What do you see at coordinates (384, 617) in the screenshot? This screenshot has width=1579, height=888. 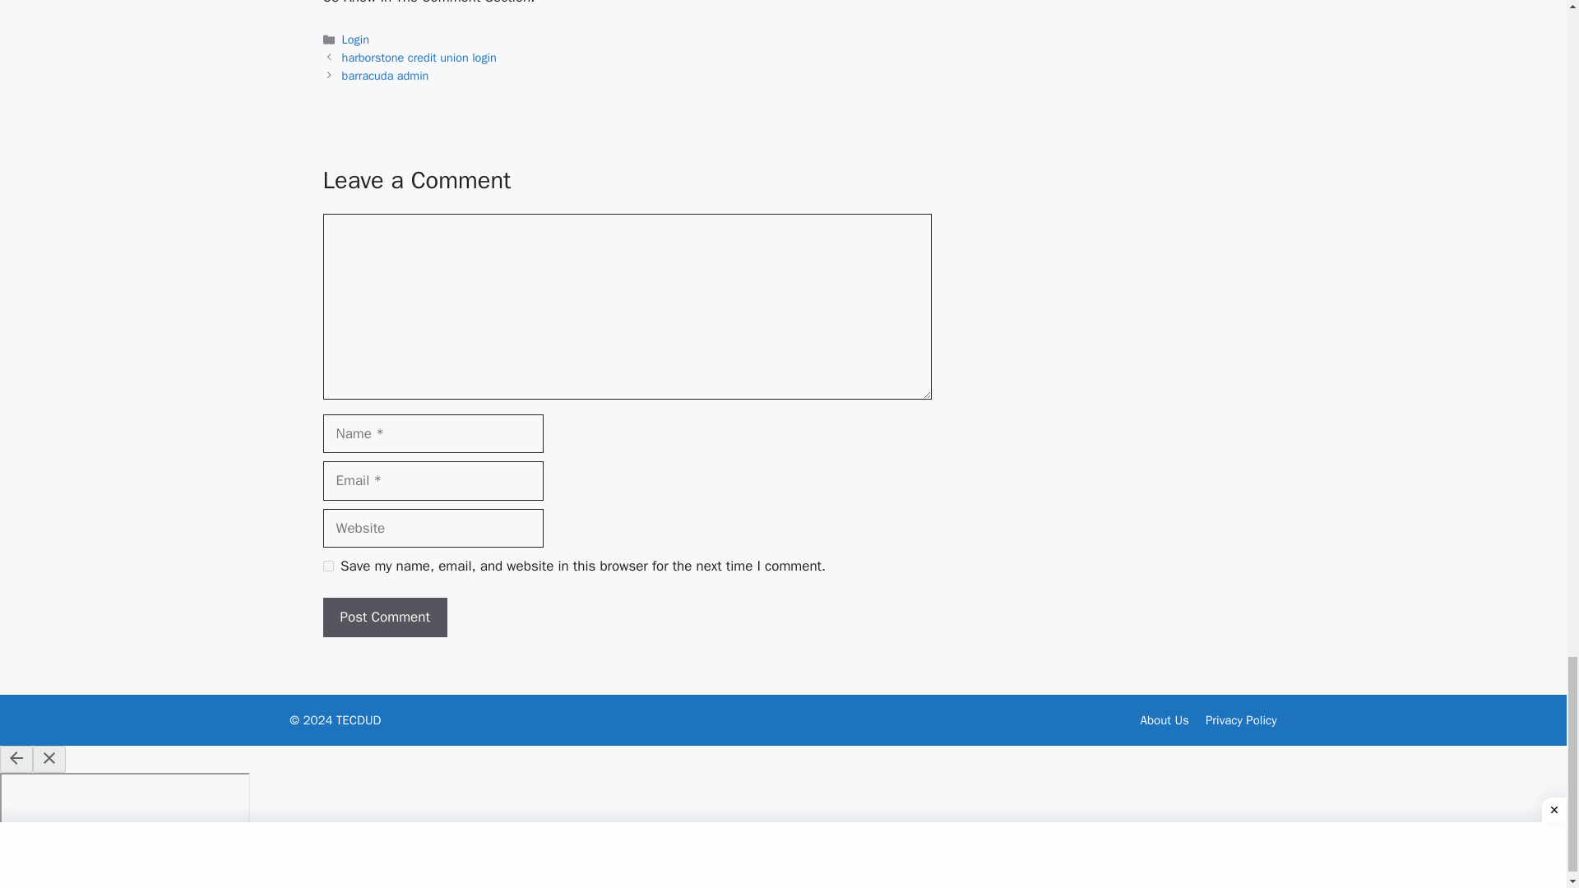 I see `Post Comment` at bounding box center [384, 617].